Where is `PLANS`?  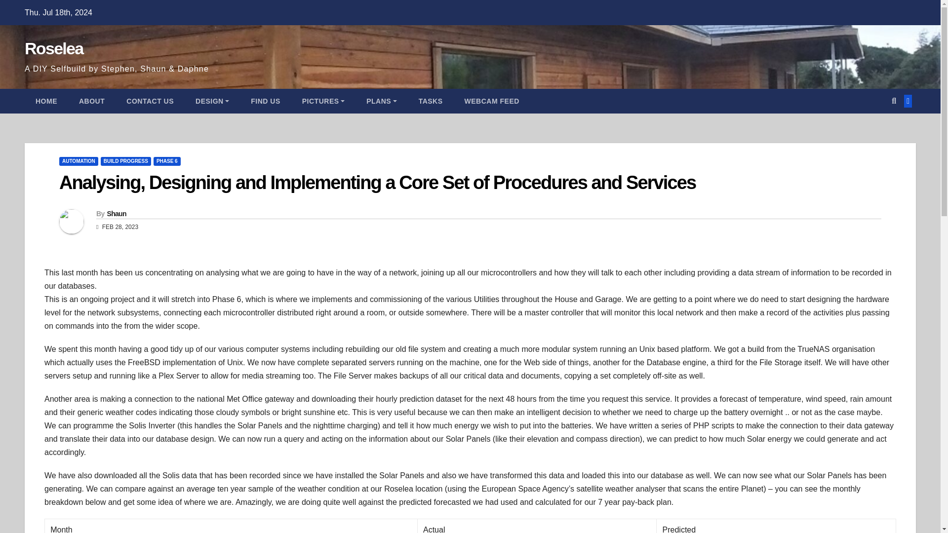
PLANS is located at coordinates (381, 101).